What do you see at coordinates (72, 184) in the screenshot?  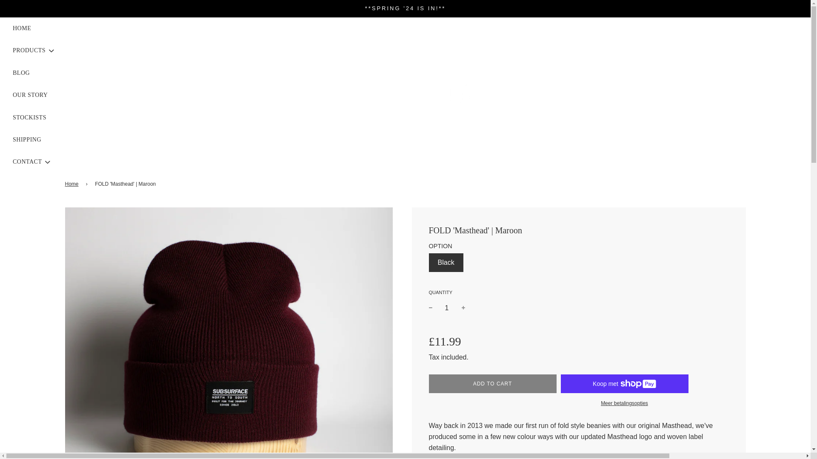 I see `Back to the frontpage` at bounding box center [72, 184].